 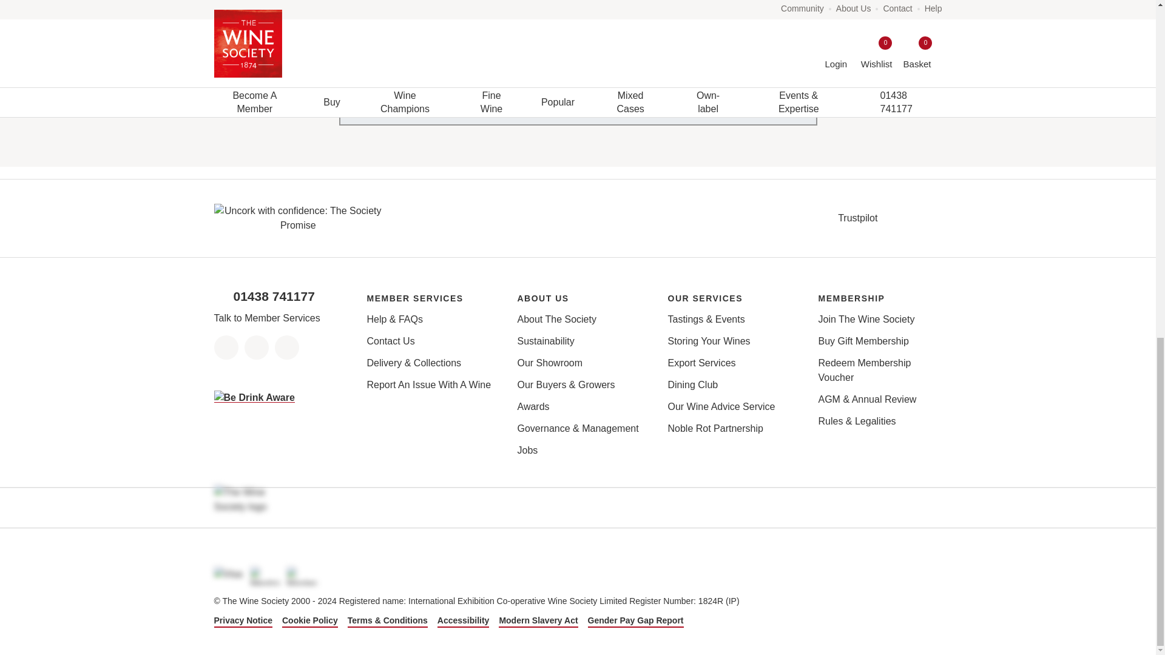 What do you see at coordinates (228, 576) in the screenshot?
I see `Visa` at bounding box center [228, 576].